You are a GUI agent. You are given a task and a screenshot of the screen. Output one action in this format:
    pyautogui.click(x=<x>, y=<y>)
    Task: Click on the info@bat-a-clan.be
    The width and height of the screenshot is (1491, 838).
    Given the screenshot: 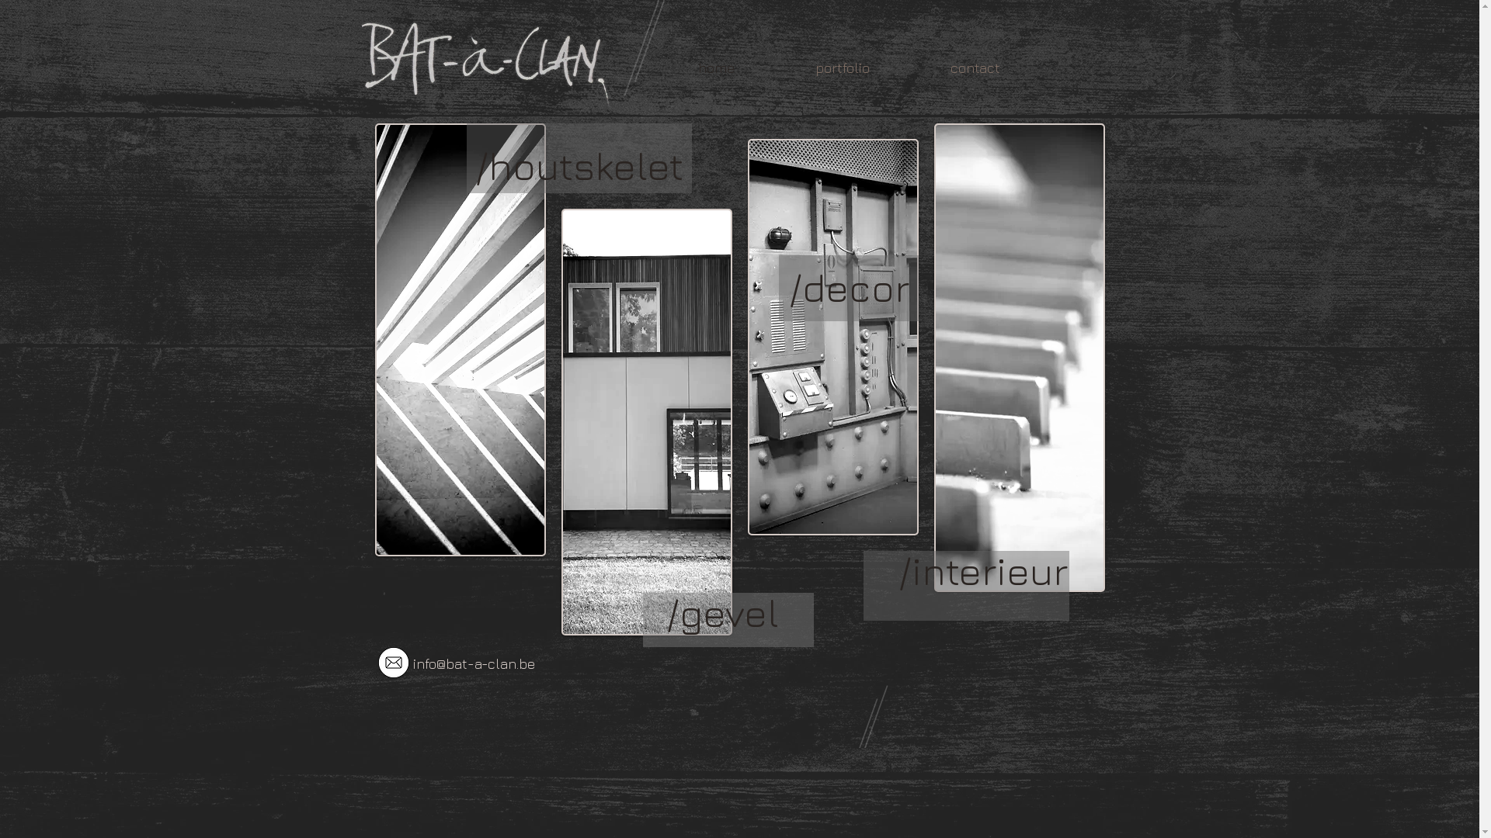 What is the action you would take?
    pyautogui.click(x=474, y=664)
    